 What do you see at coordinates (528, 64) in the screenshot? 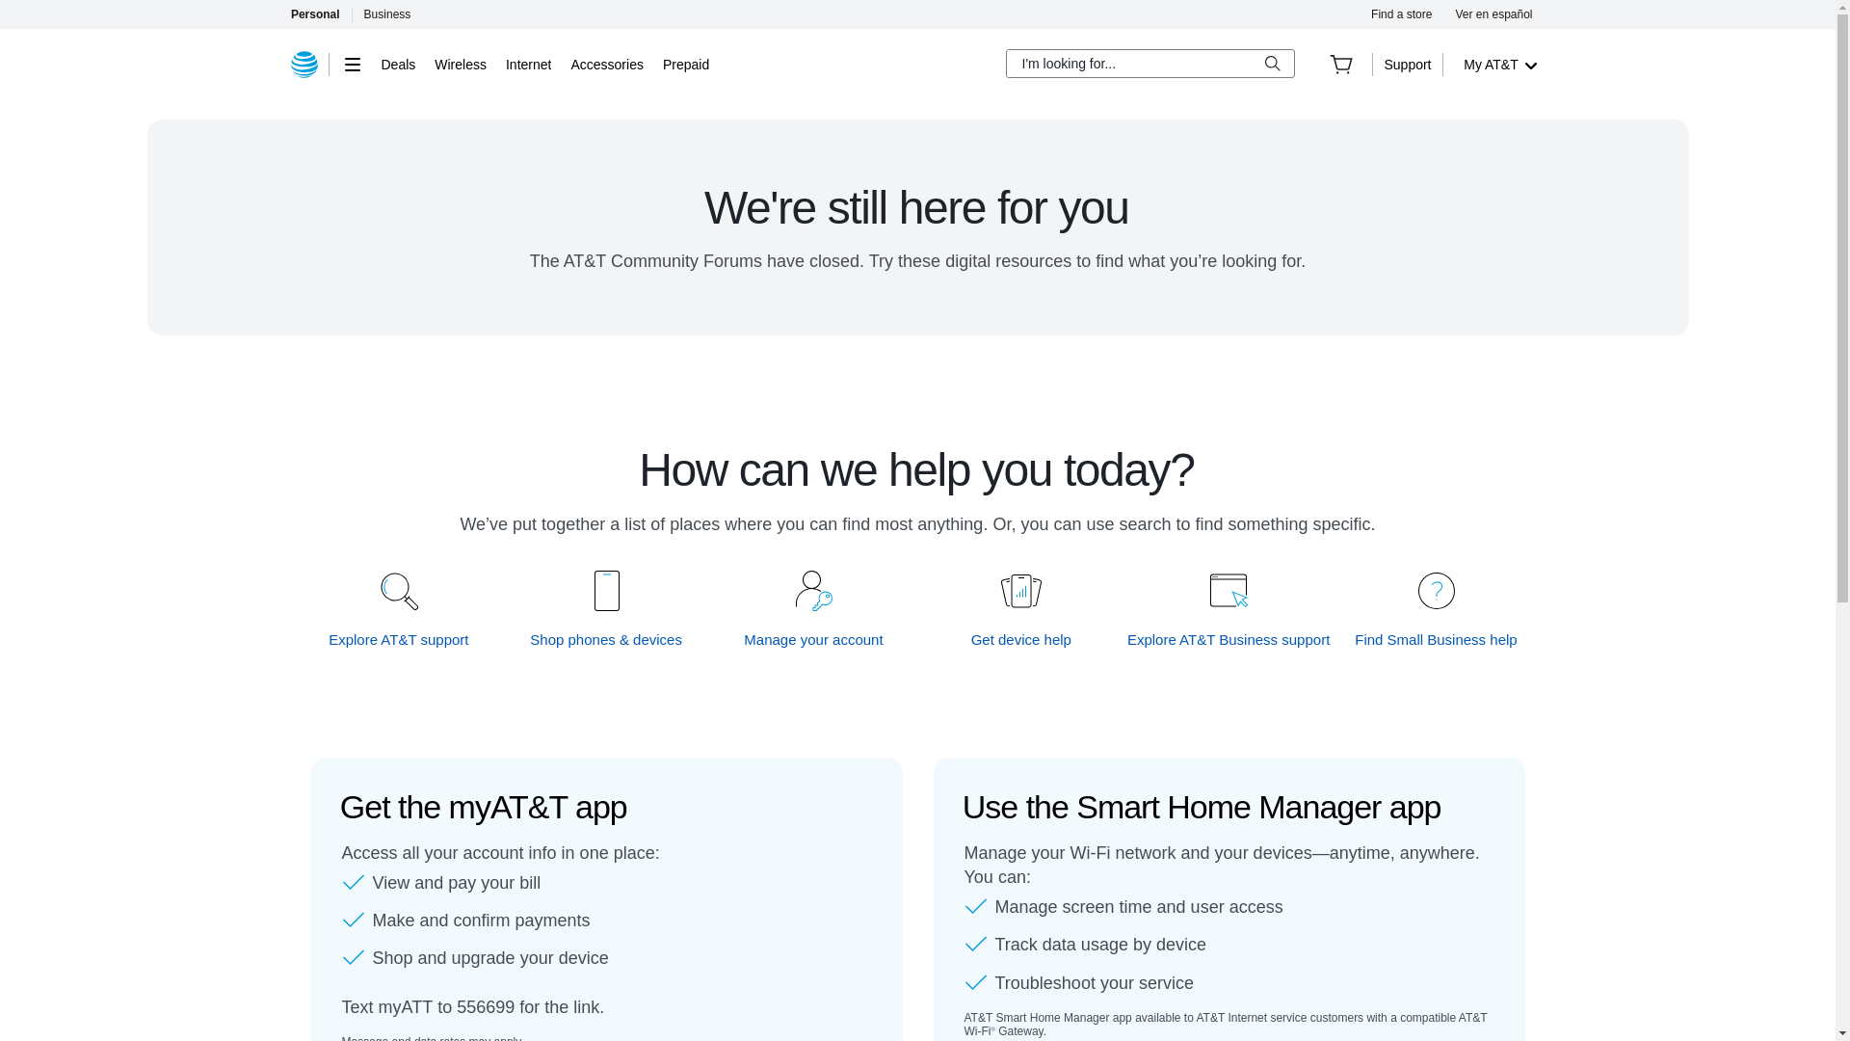
I see `Internet` at bounding box center [528, 64].